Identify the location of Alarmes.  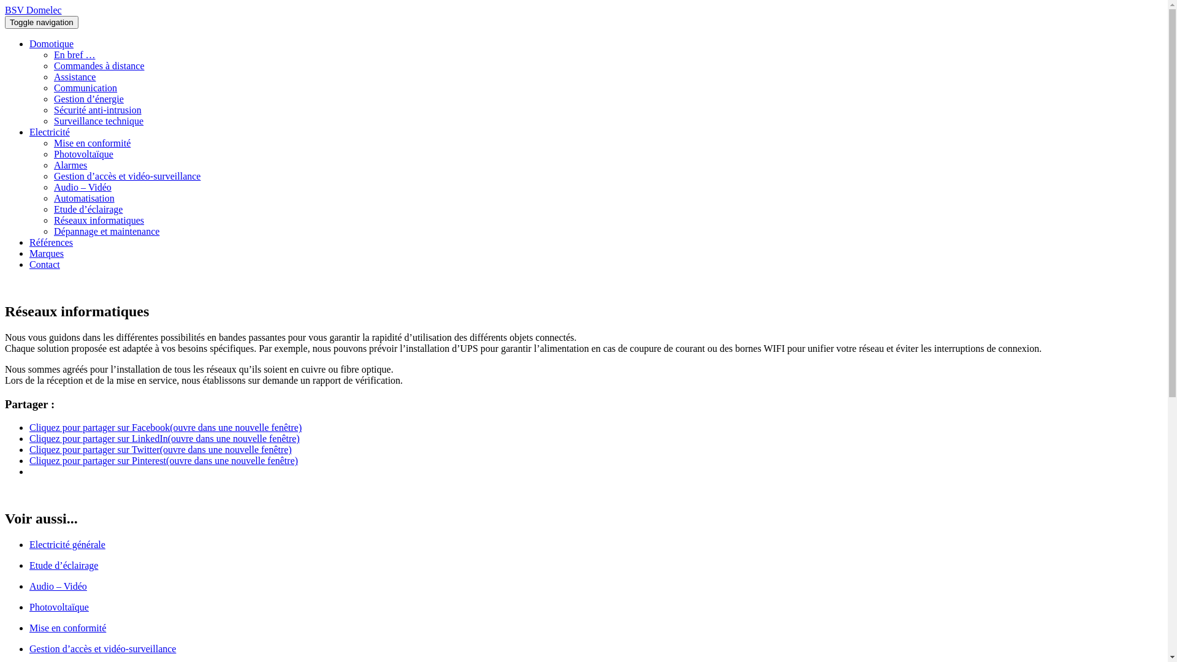
(70, 165).